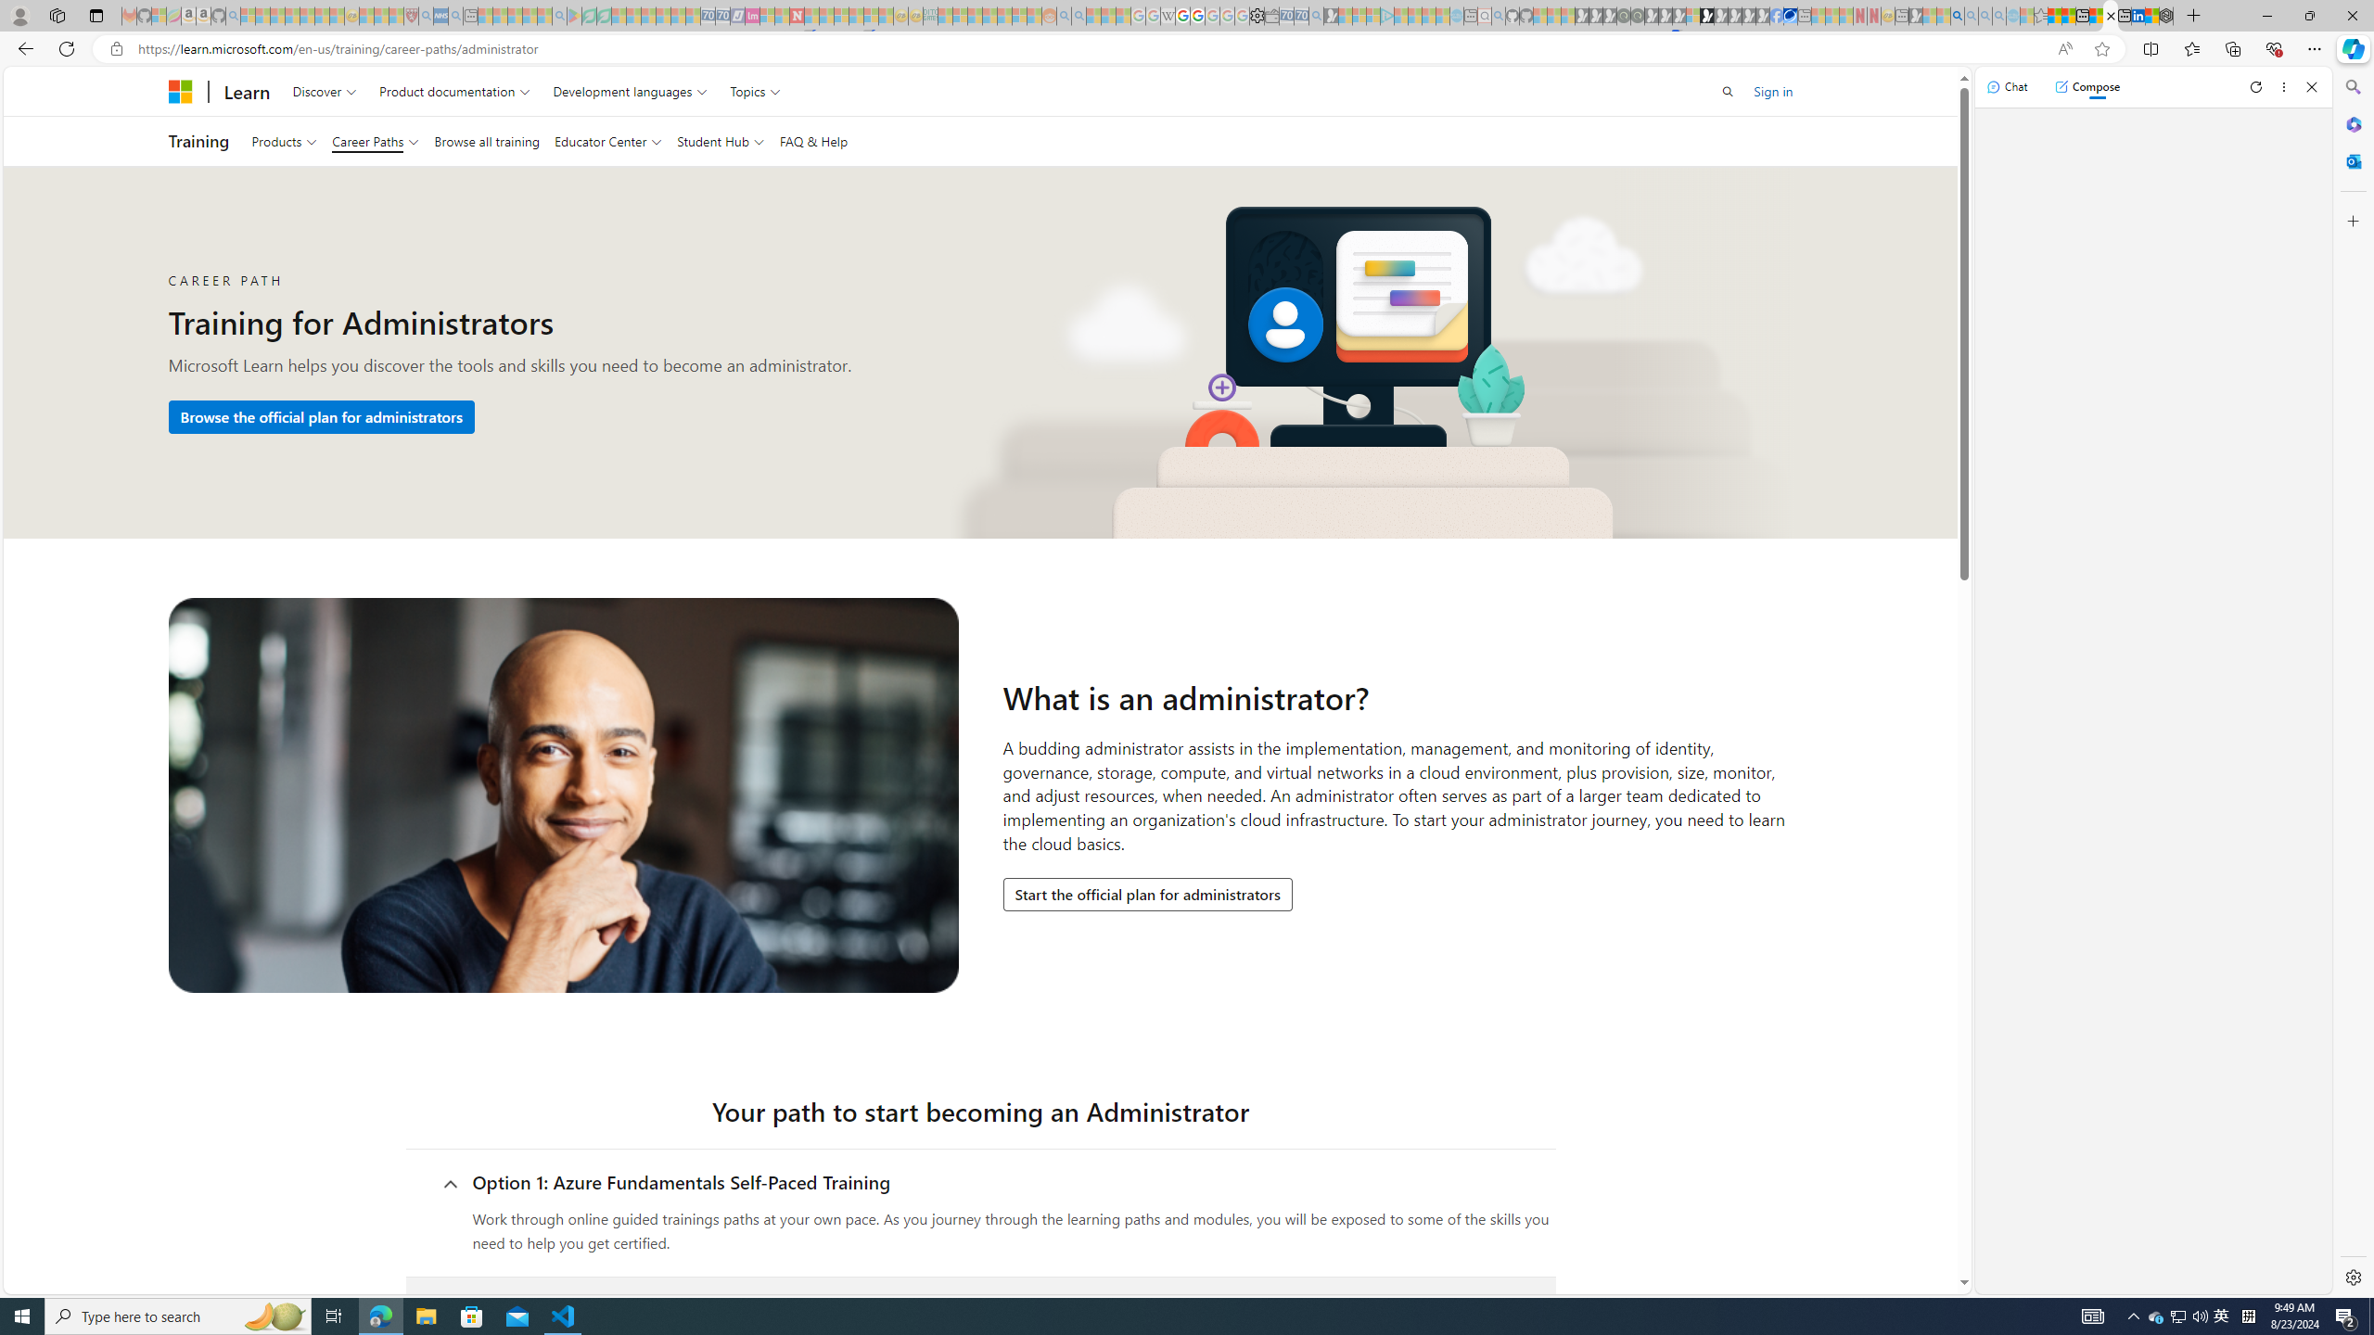  Describe the element at coordinates (1302, 16) in the screenshot. I see `Cheap Car Rentals - Save70.com - Sleeping` at that location.